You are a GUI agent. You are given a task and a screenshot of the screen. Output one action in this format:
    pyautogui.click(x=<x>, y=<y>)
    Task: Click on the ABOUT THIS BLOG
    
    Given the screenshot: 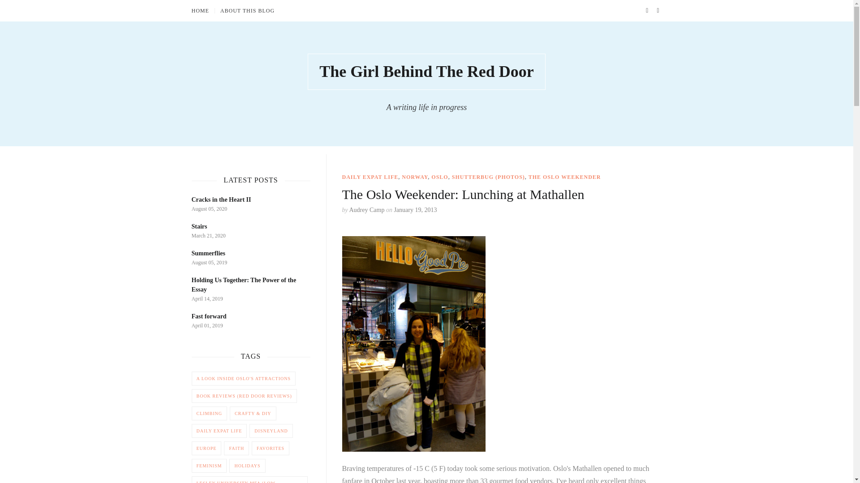 What is the action you would take?
    pyautogui.click(x=247, y=11)
    